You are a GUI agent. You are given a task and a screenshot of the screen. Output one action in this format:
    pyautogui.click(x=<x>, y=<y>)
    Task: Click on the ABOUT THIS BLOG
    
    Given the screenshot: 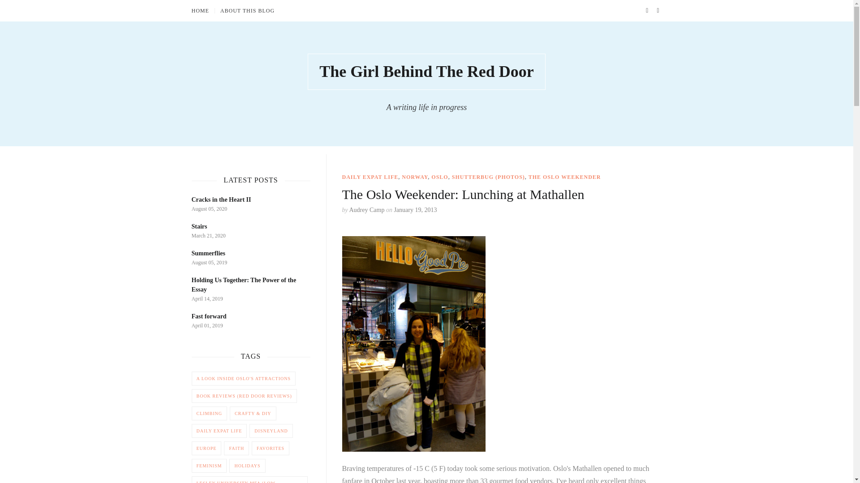 What is the action you would take?
    pyautogui.click(x=247, y=11)
    